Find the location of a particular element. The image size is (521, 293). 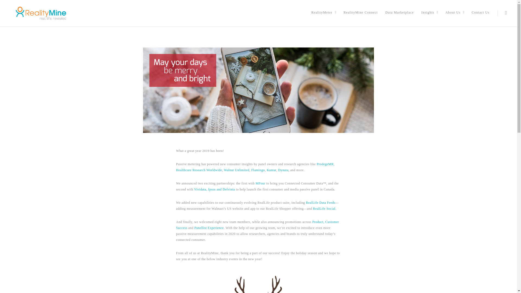

Data Marketplace is located at coordinates (399, 15).